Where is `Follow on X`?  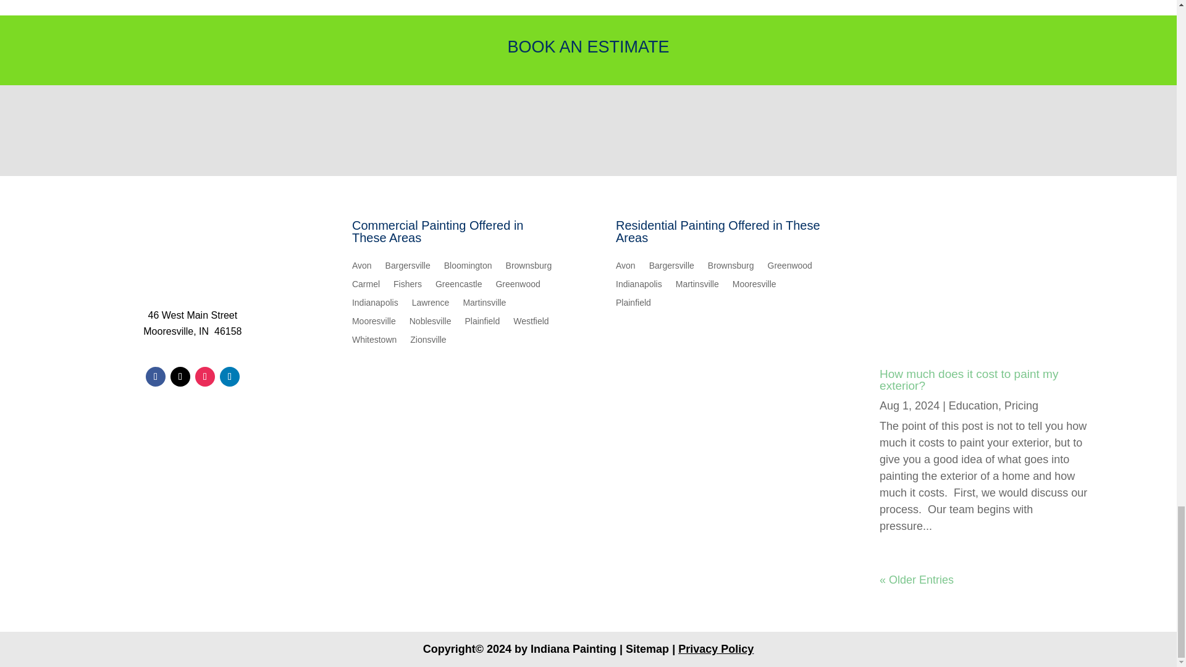
Follow on X is located at coordinates (180, 377).